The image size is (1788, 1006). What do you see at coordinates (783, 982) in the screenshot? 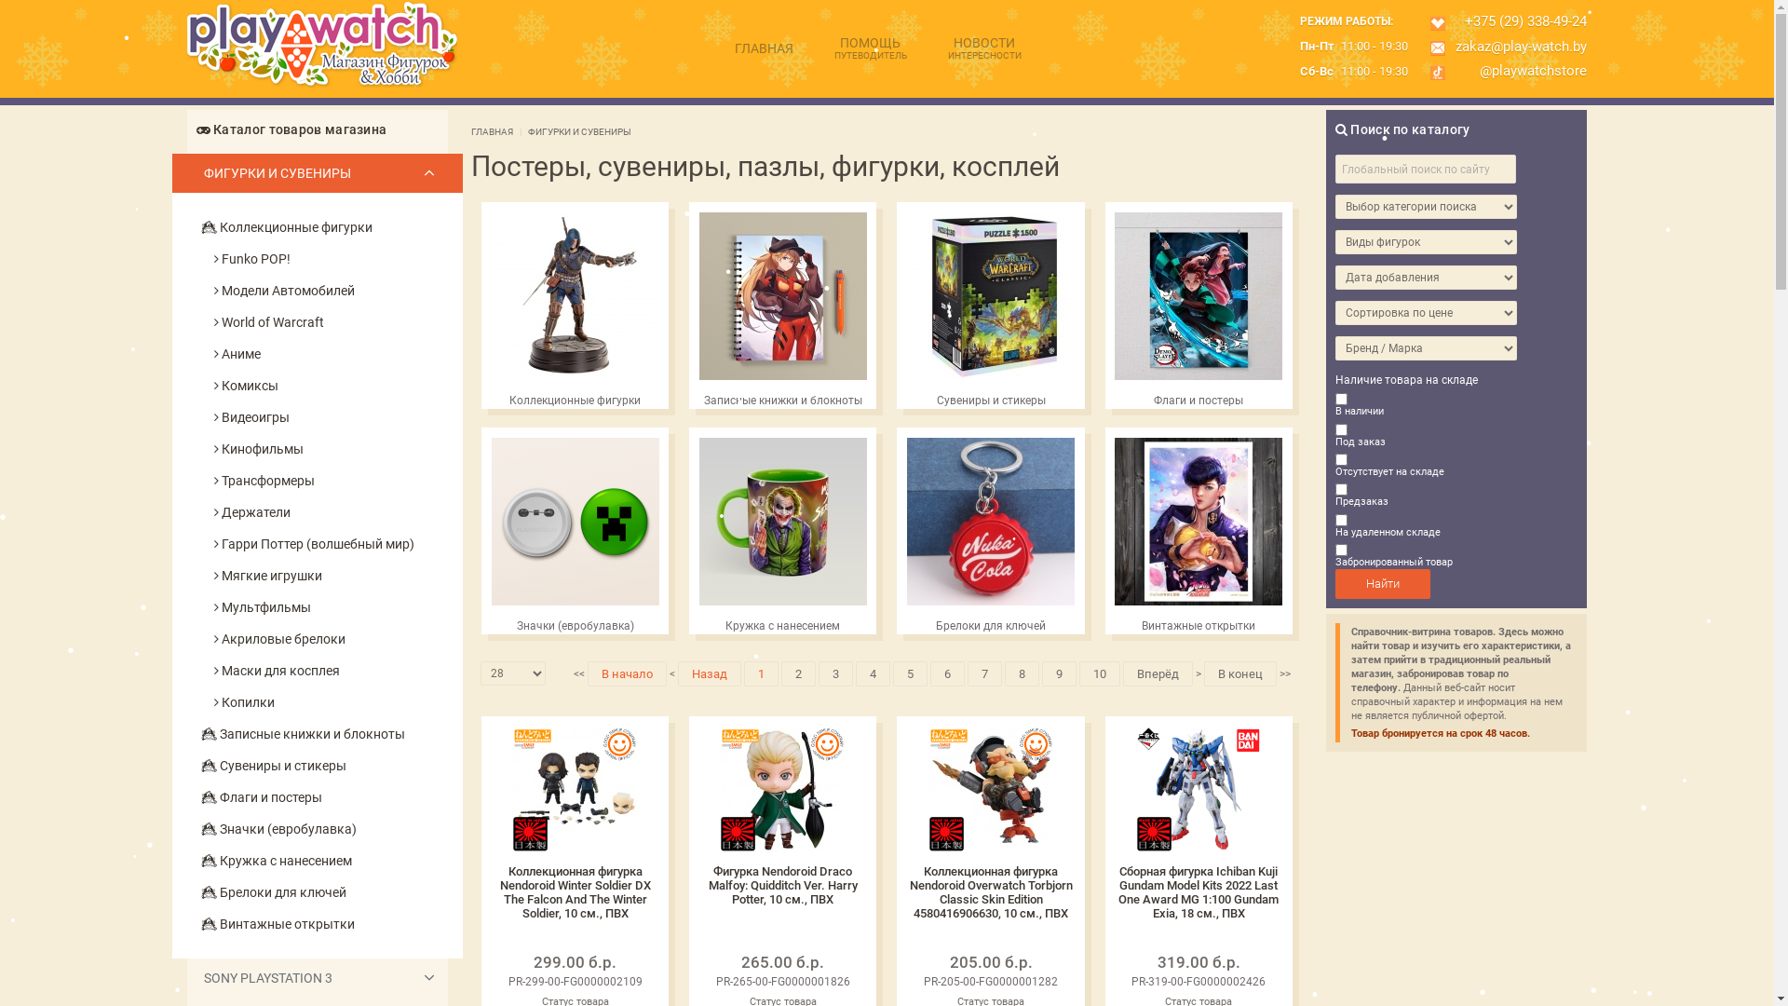
I see `PR-265-00-FG0000001826` at bounding box center [783, 982].